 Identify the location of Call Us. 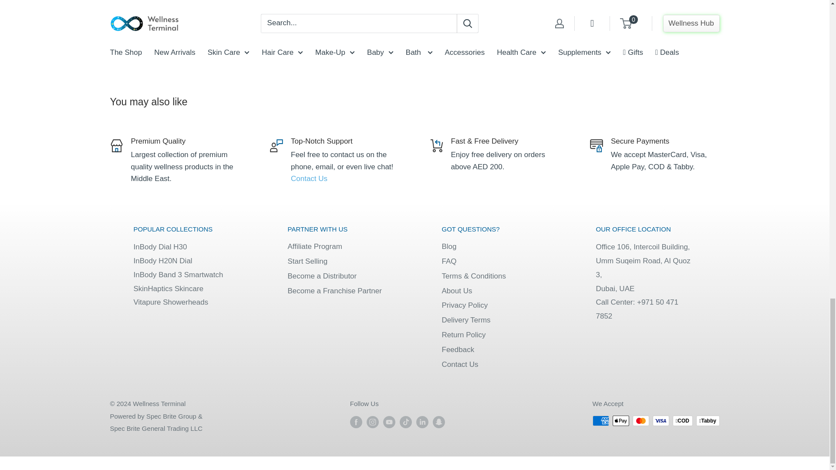
(637, 309).